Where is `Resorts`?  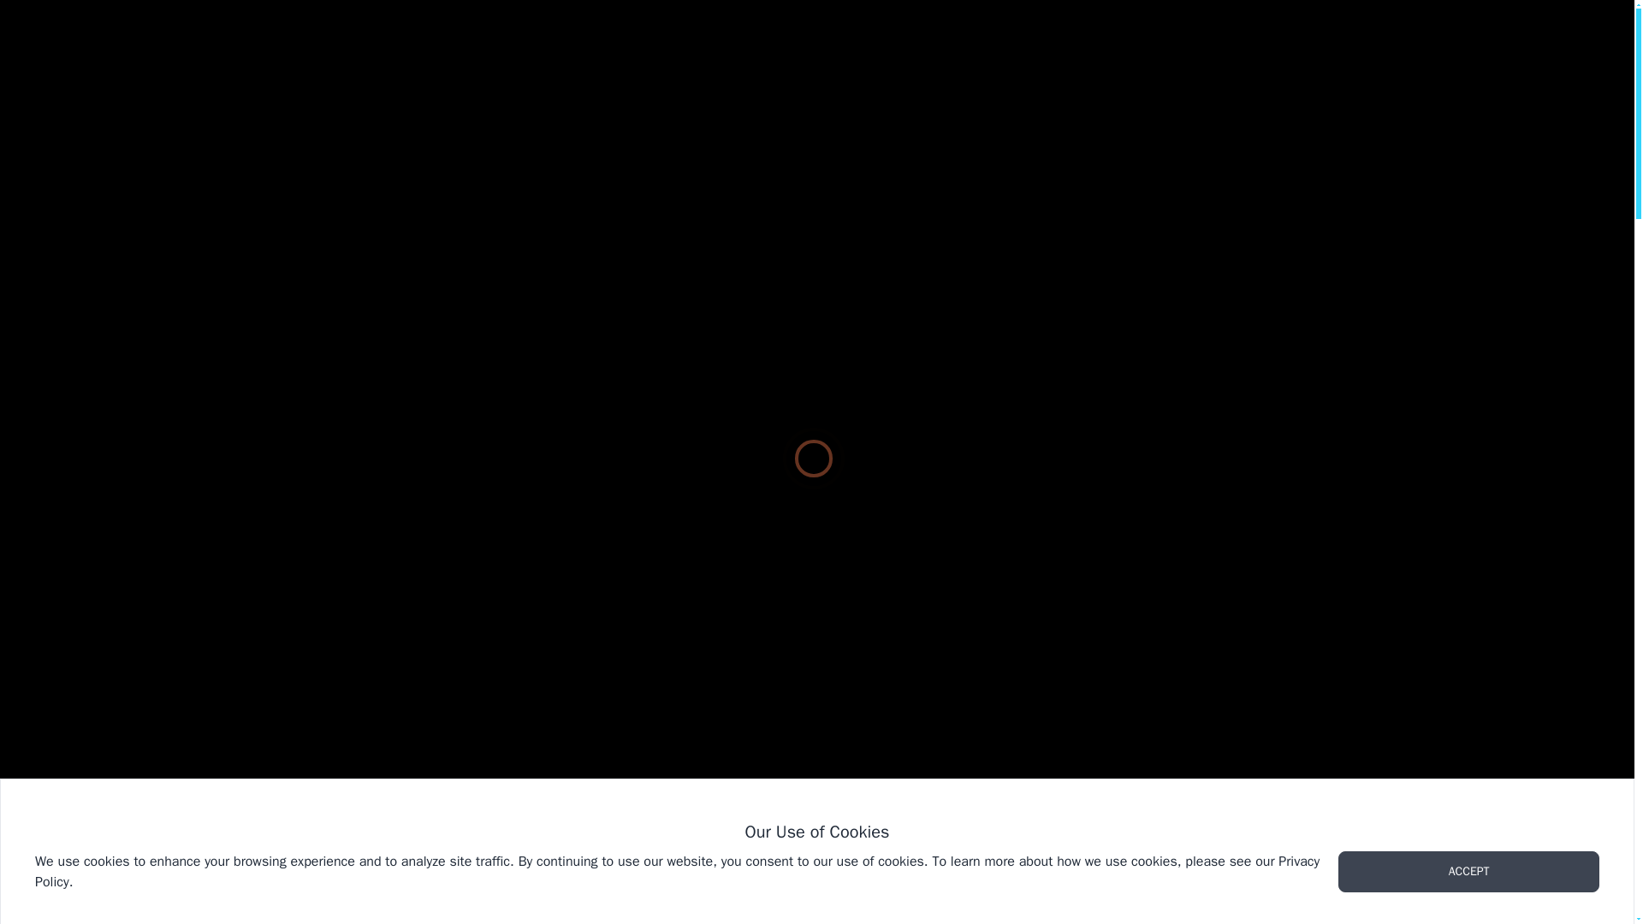
Resorts is located at coordinates (756, 208).